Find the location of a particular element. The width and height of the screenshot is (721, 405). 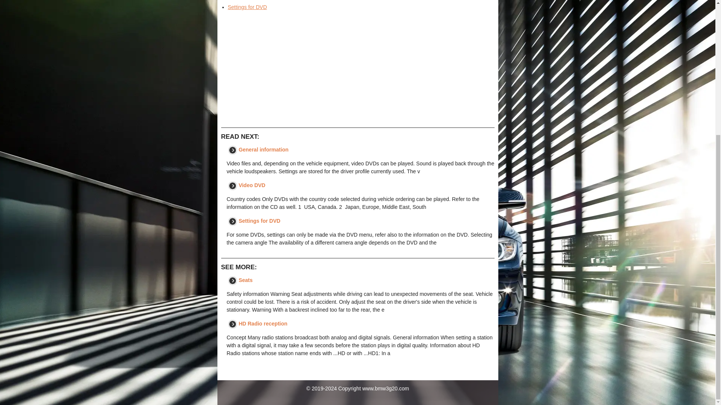

Video DVD is located at coordinates (240, 0).